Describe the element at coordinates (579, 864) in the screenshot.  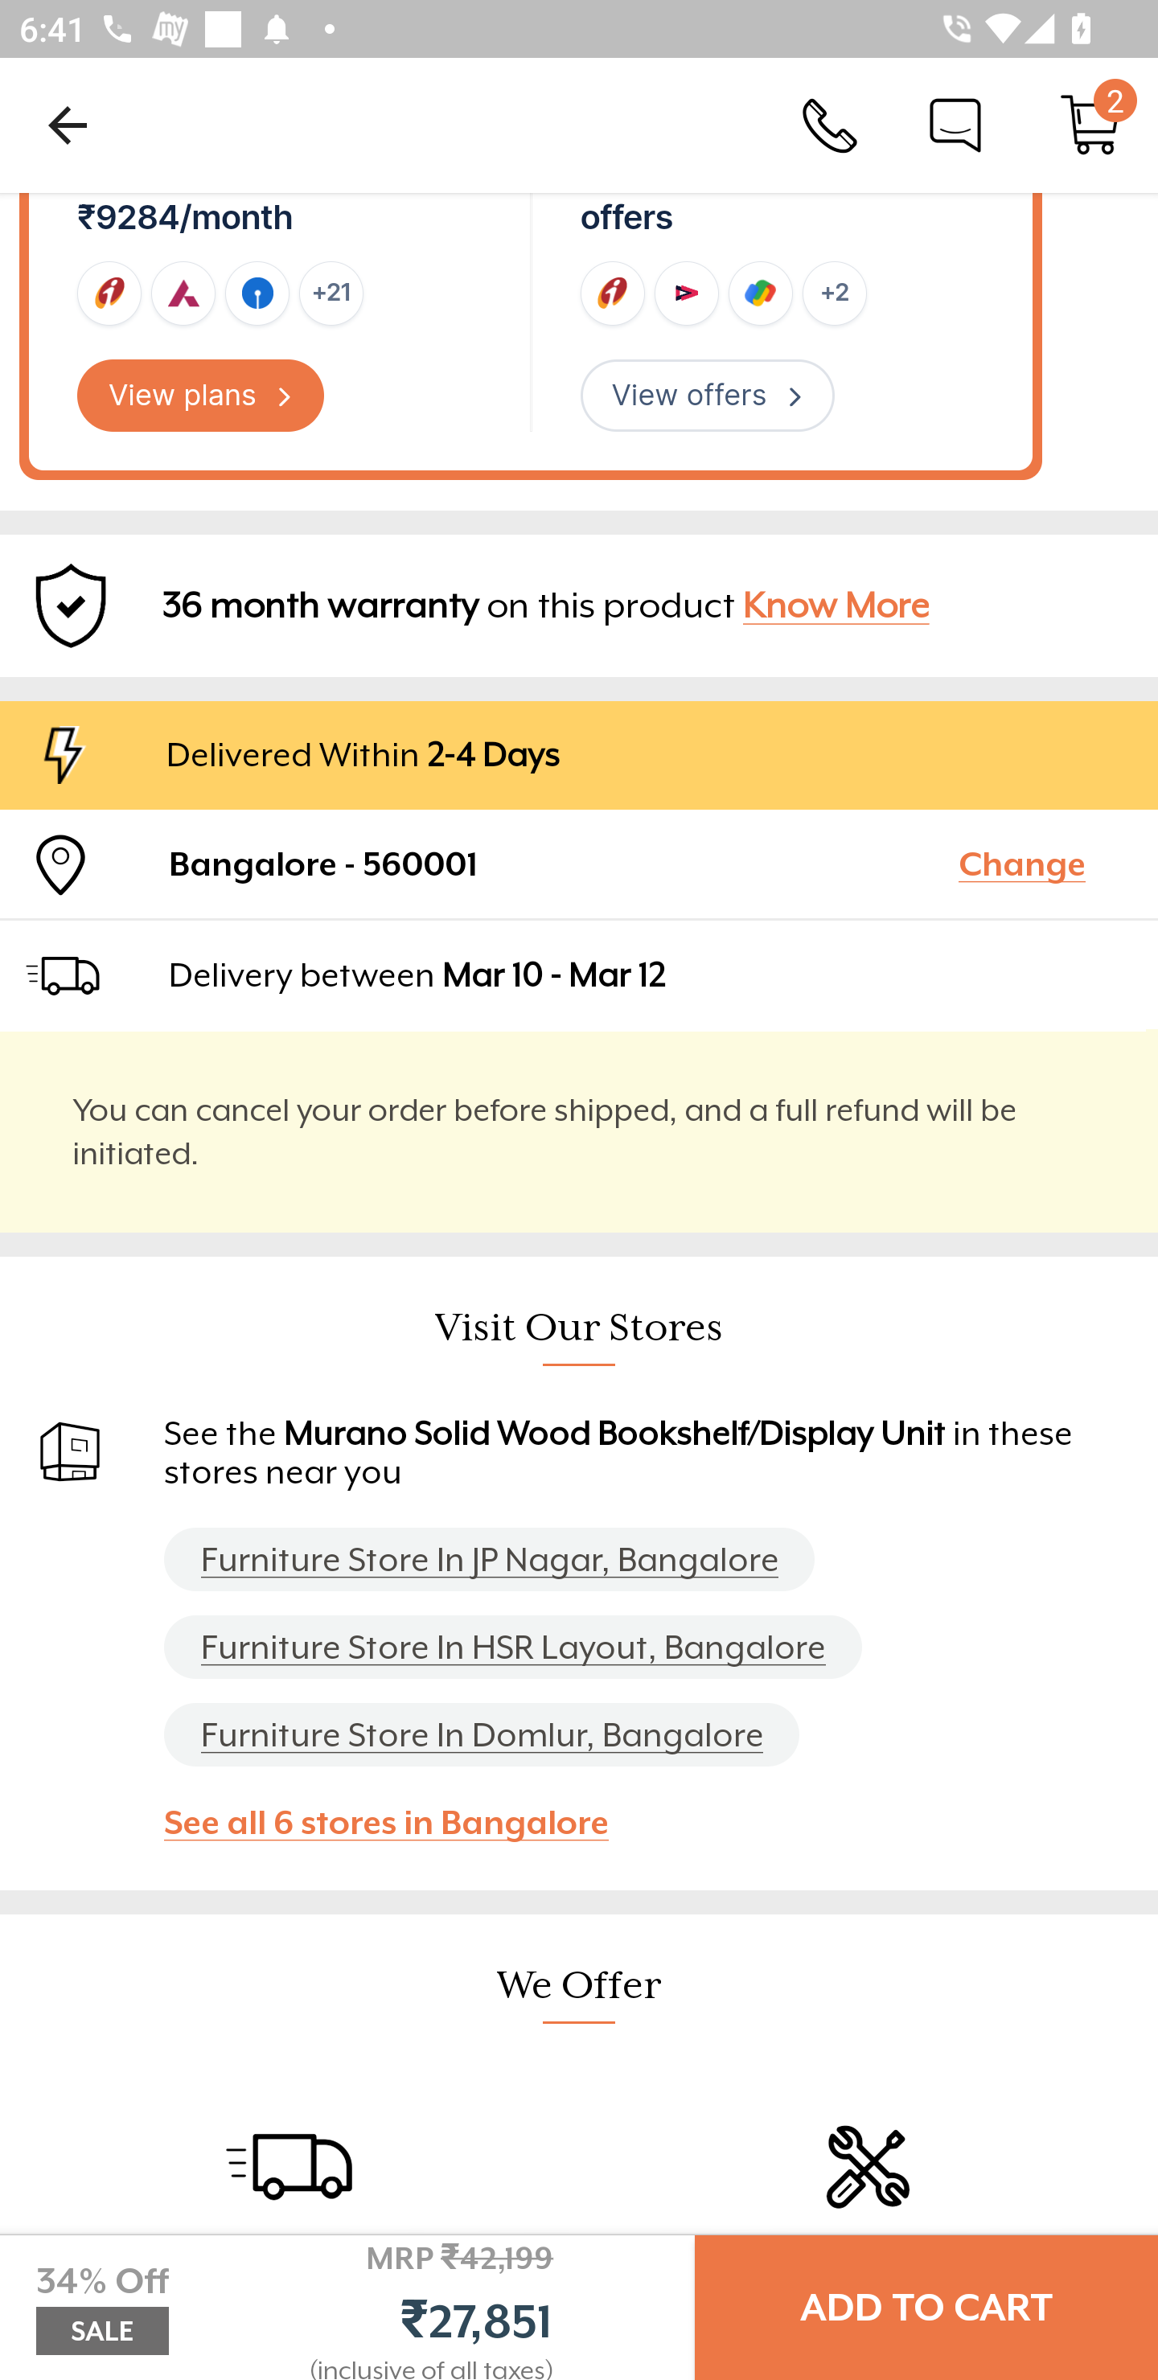
I see ` Bangalore - 560001 Change` at that location.